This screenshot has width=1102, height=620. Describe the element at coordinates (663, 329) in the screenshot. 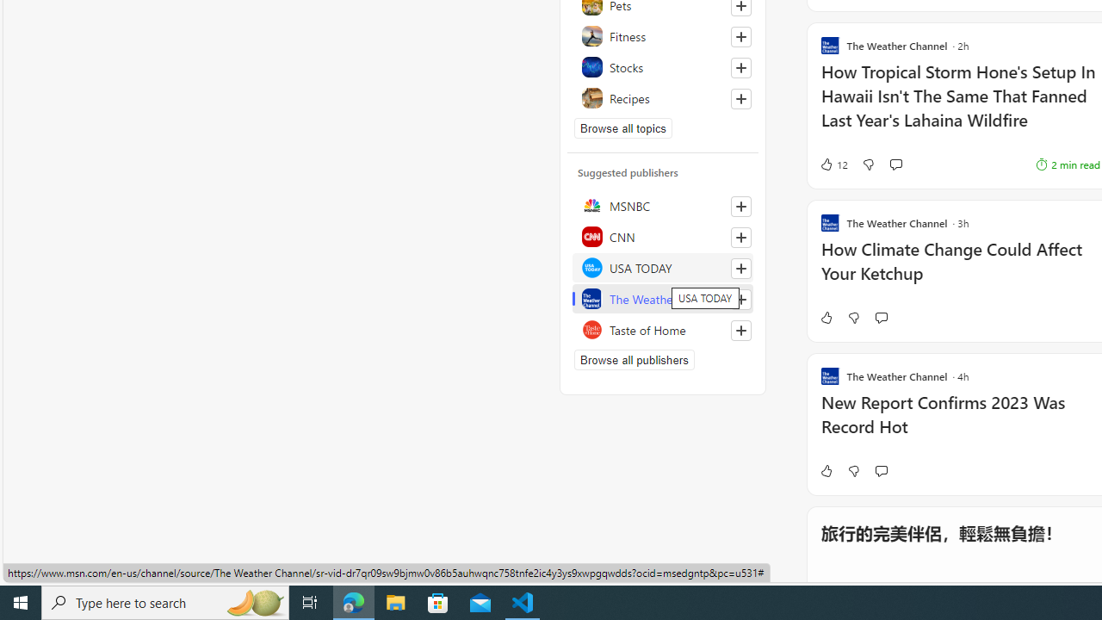

I see `Taste of Home` at that location.